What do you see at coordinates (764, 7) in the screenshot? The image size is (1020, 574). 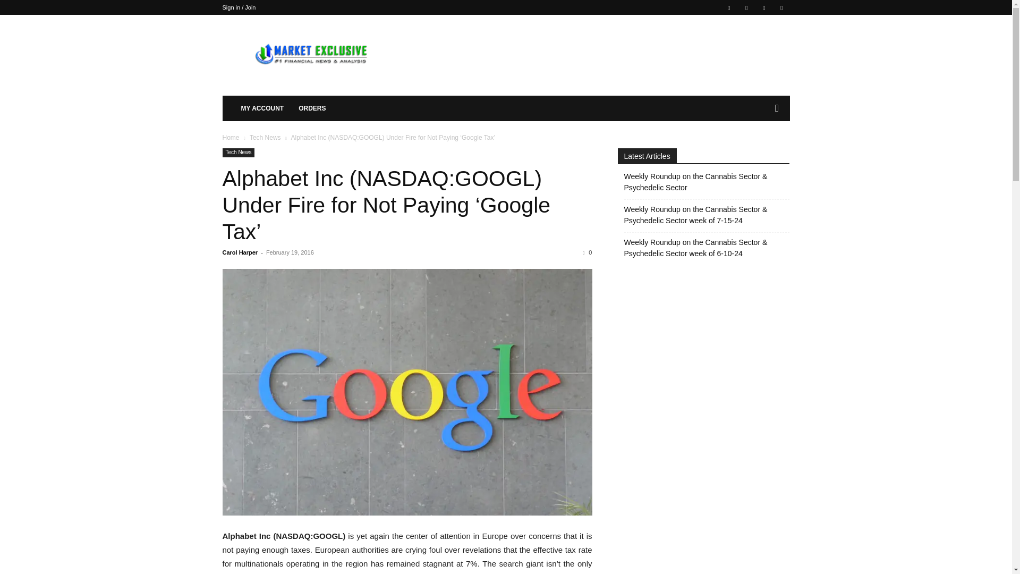 I see `Tumblr` at bounding box center [764, 7].